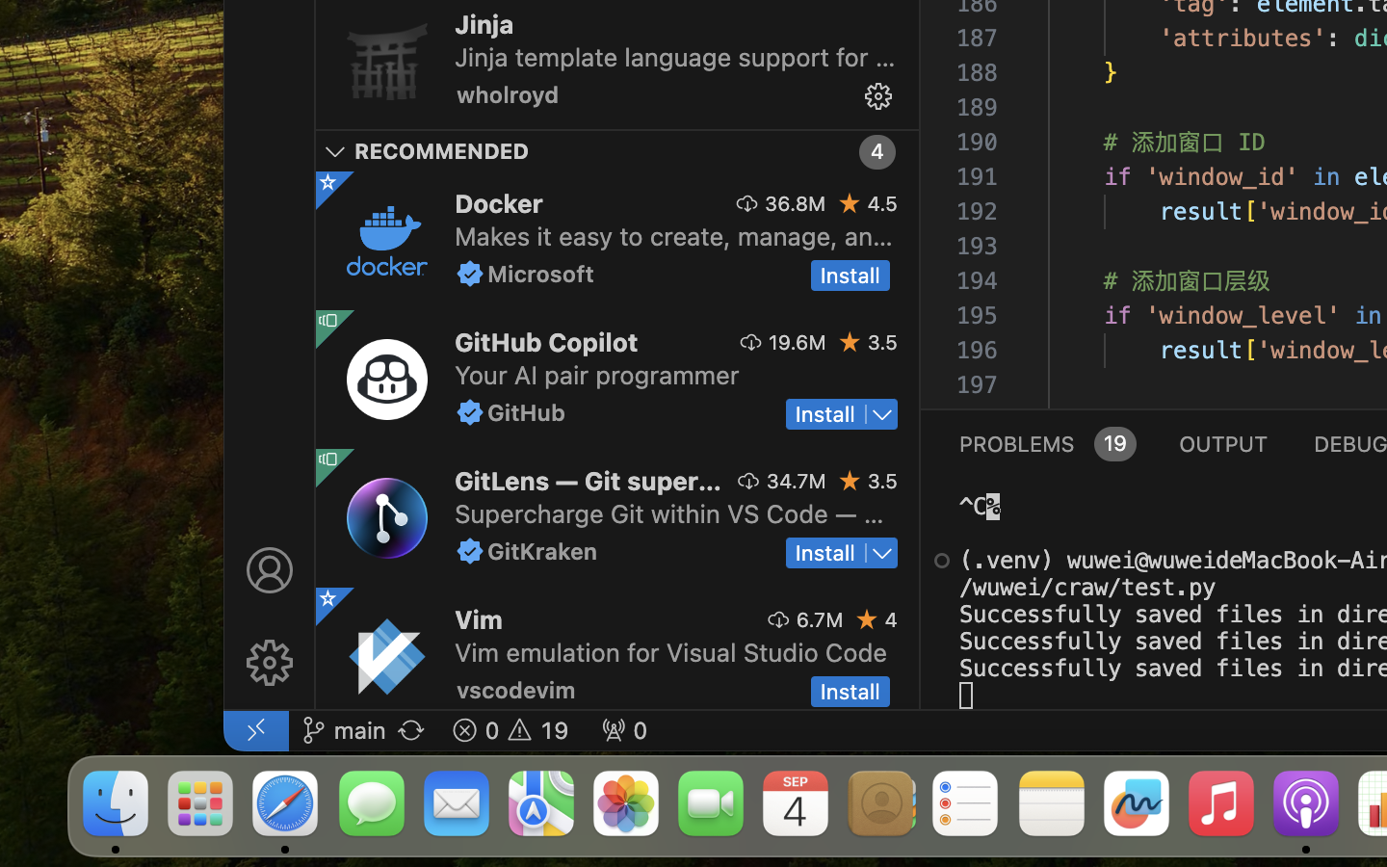 The height and width of the screenshot is (867, 1387). I want to click on , so click(328, 460).